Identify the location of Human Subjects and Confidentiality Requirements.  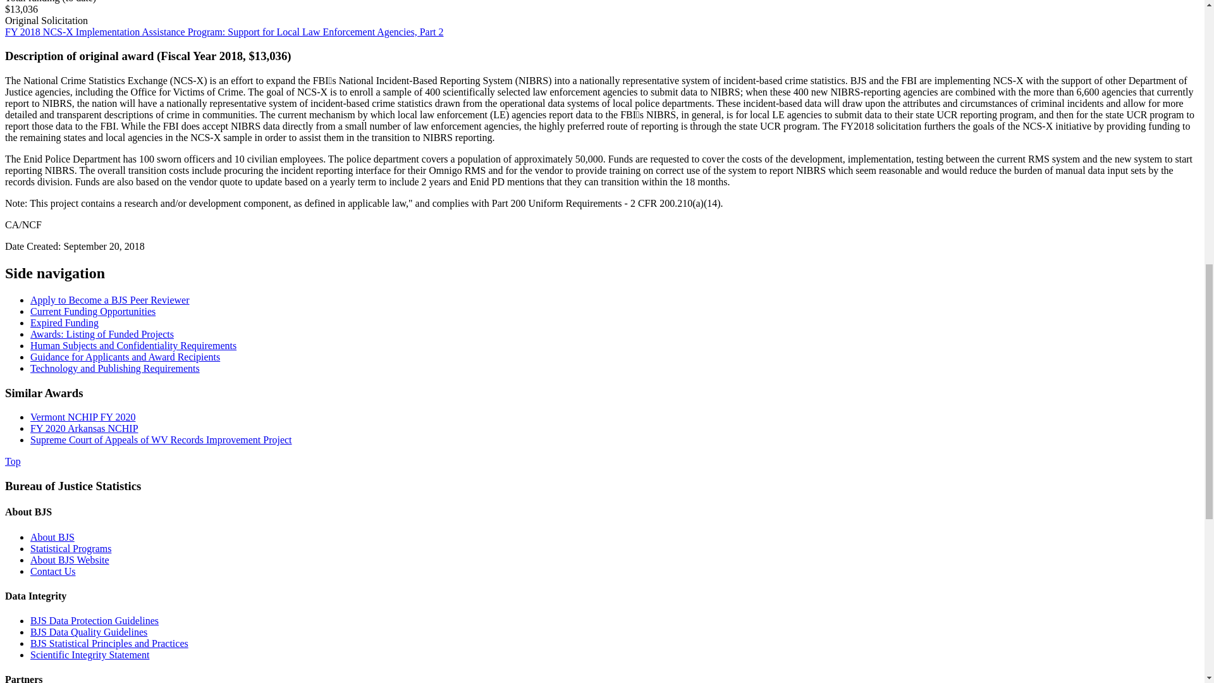
(133, 345).